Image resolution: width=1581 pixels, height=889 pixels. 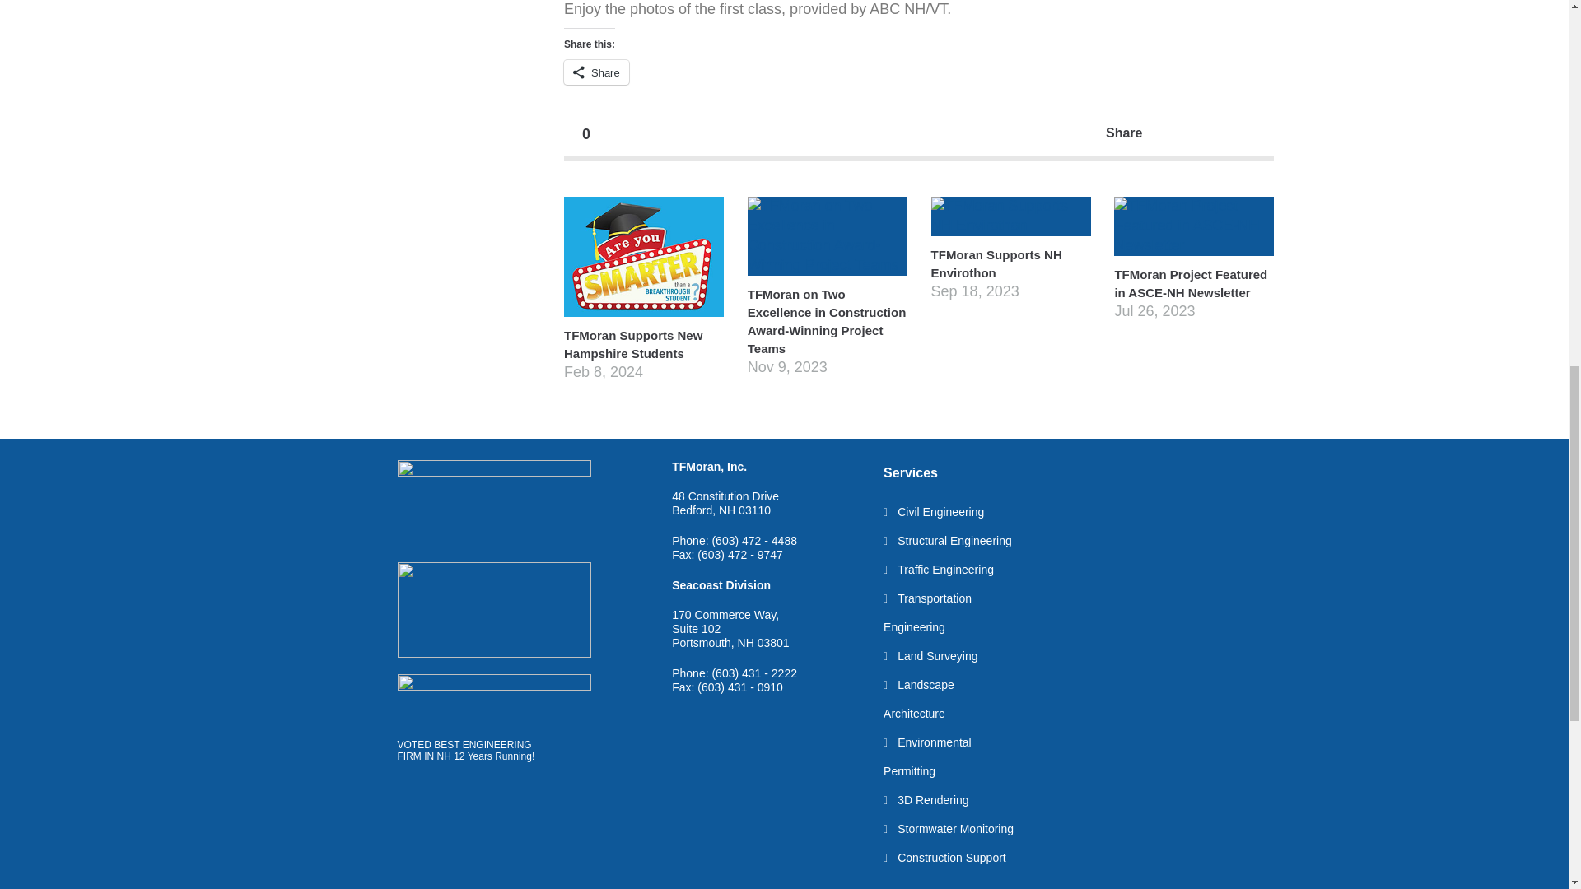 What do you see at coordinates (1191, 133) in the screenshot?
I see `Like on Facebook` at bounding box center [1191, 133].